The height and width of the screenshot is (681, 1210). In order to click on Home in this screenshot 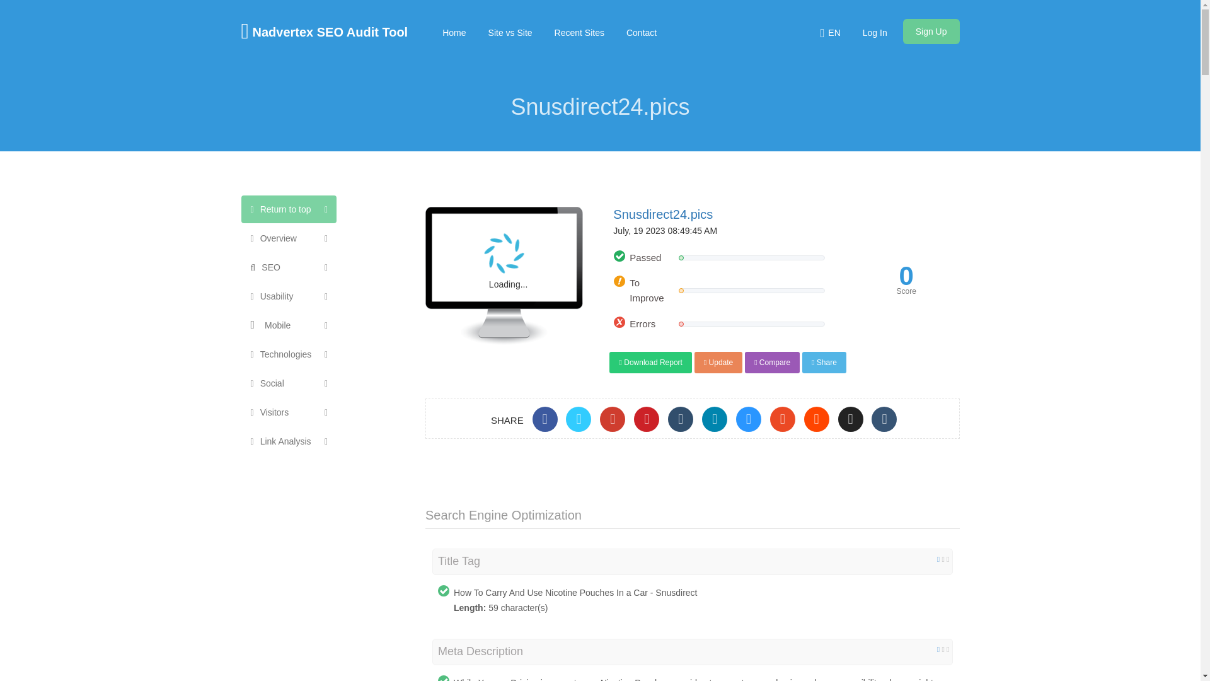, I will do `click(454, 33)`.